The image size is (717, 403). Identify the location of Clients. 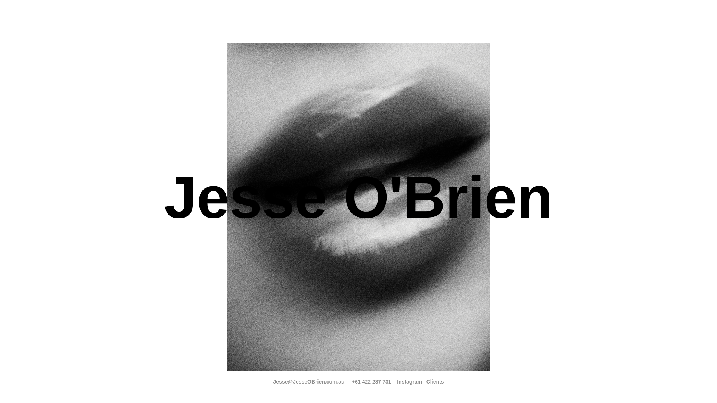
(435, 382).